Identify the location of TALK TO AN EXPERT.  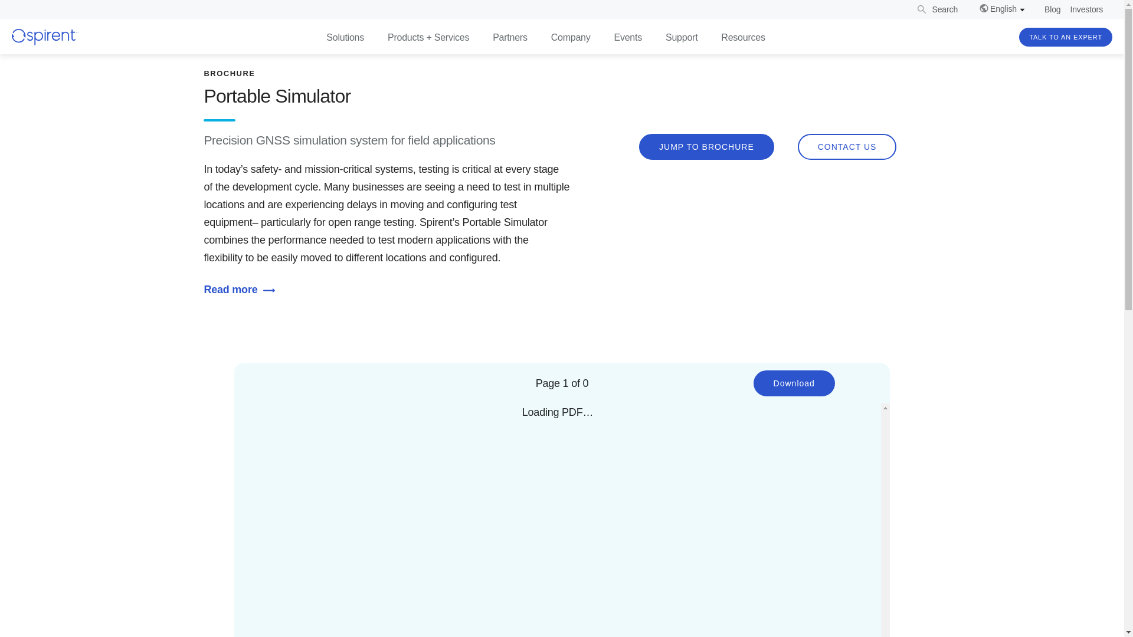
(1066, 37).